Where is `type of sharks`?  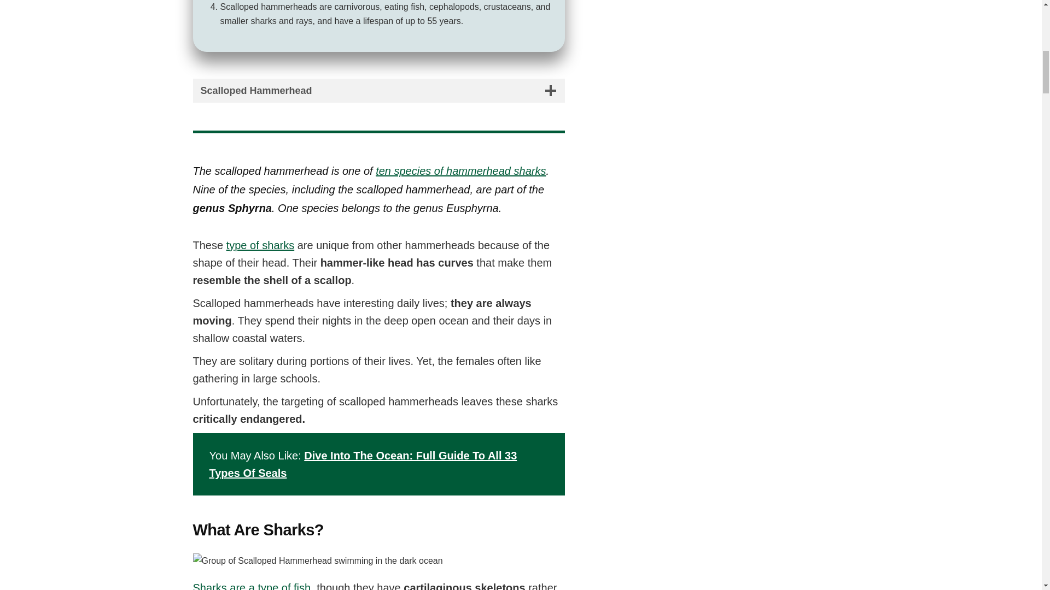 type of sharks is located at coordinates (260, 245).